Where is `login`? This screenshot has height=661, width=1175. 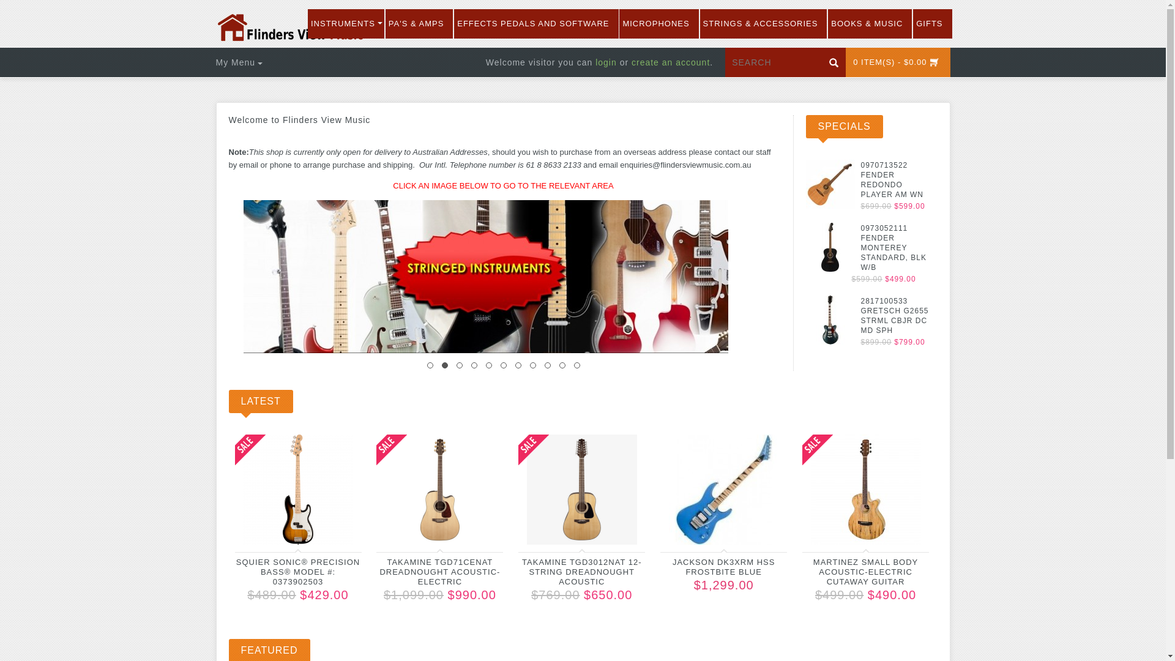 login is located at coordinates (606, 62).